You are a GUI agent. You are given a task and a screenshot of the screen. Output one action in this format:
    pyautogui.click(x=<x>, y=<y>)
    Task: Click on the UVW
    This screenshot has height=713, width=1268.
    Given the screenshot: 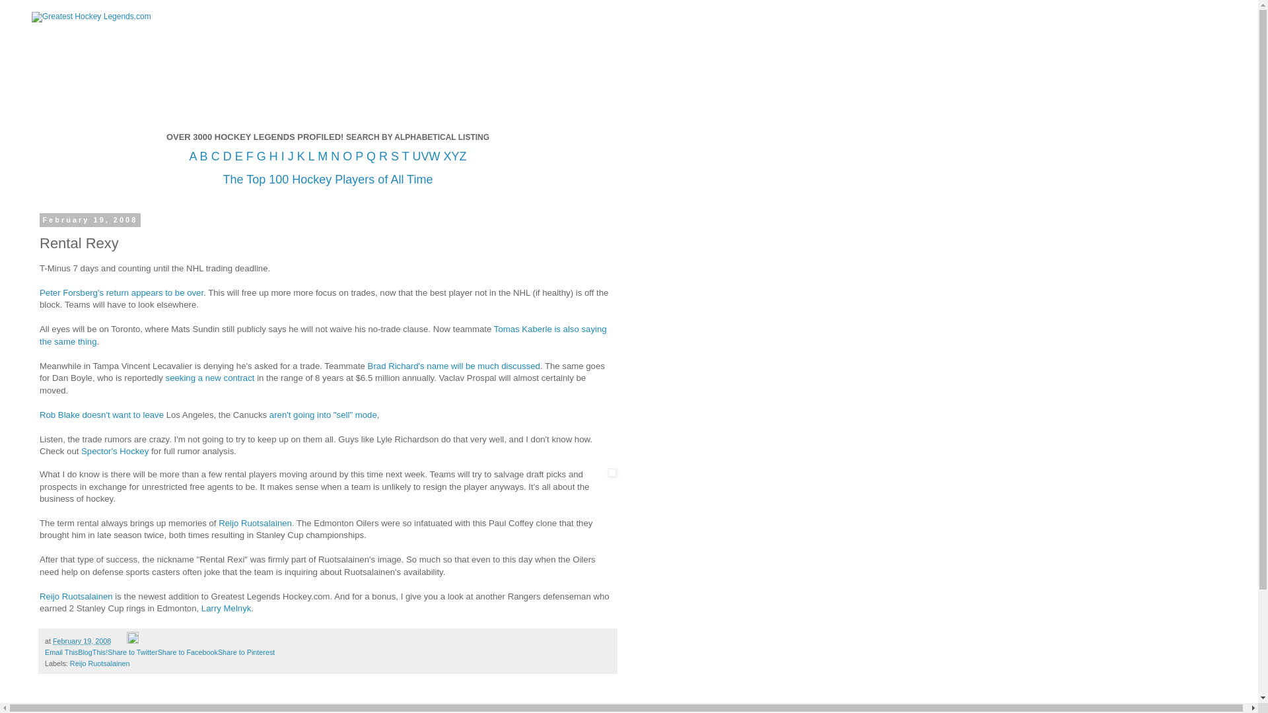 What is the action you would take?
    pyautogui.click(x=426, y=156)
    